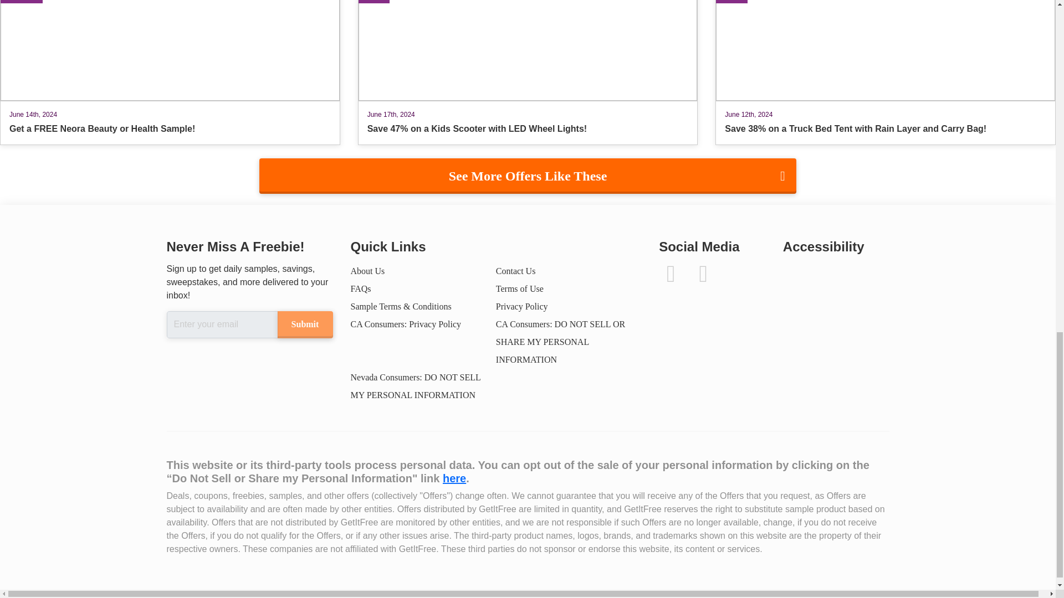 The height and width of the screenshot is (598, 1064). What do you see at coordinates (454, 478) in the screenshot?
I see `here` at bounding box center [454, 478].